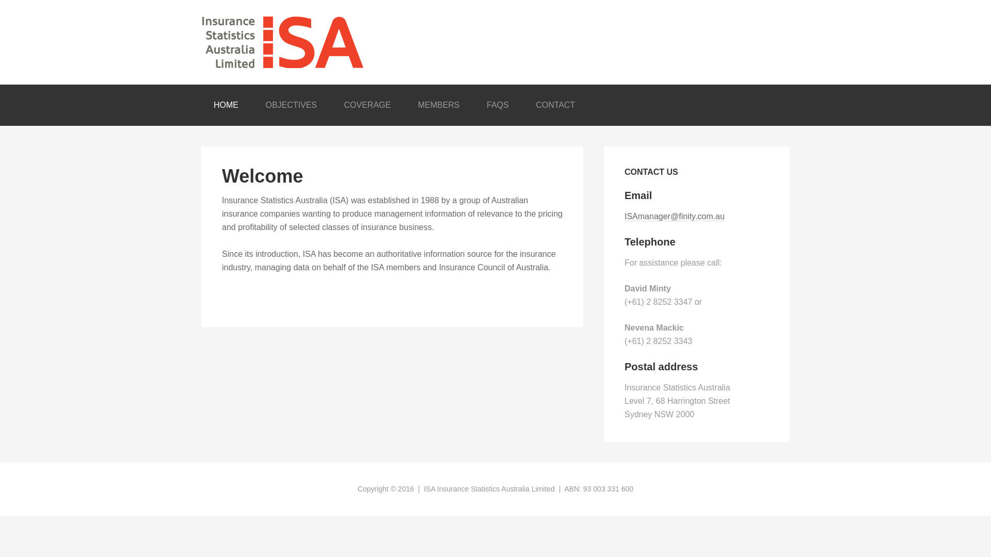 The image size is (991, 557). What do you see at coordinates (498, 105) in the screenshot?
I see `FAQS` at bounding box center [498, 105].